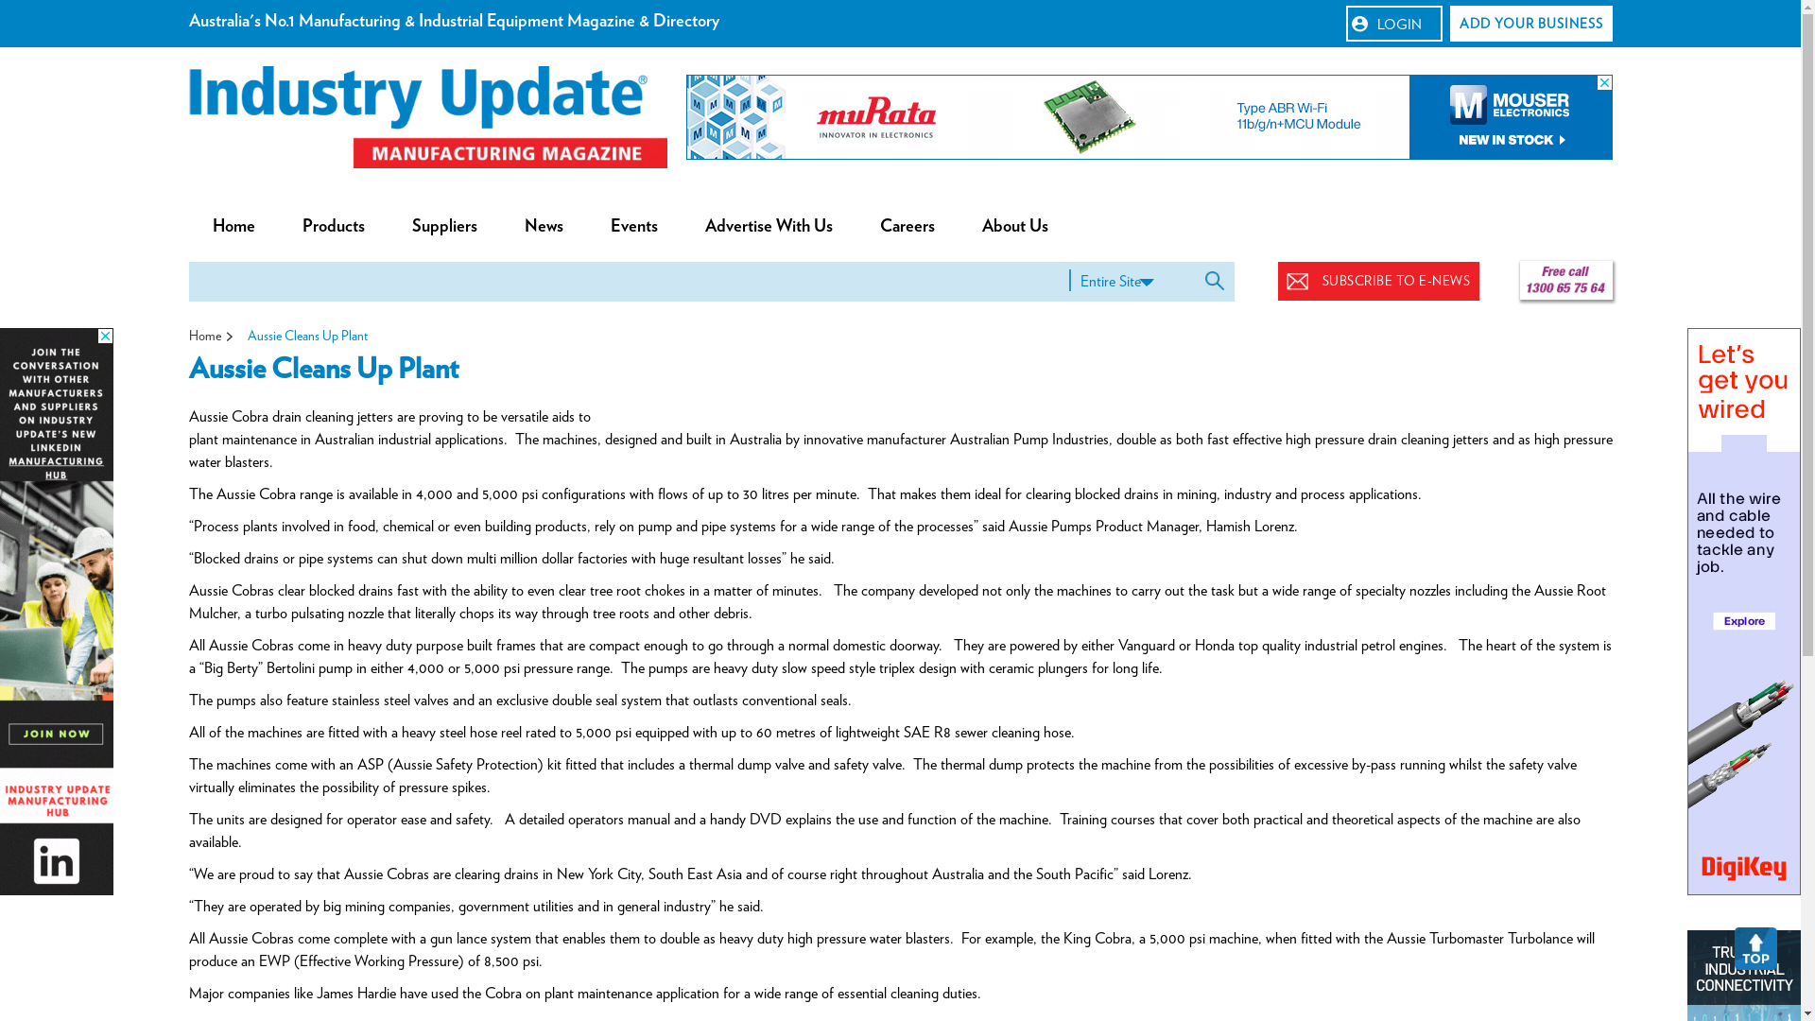  Describe the element at coordinates (205, 336) in the screenshot. I see `Home` at that location.